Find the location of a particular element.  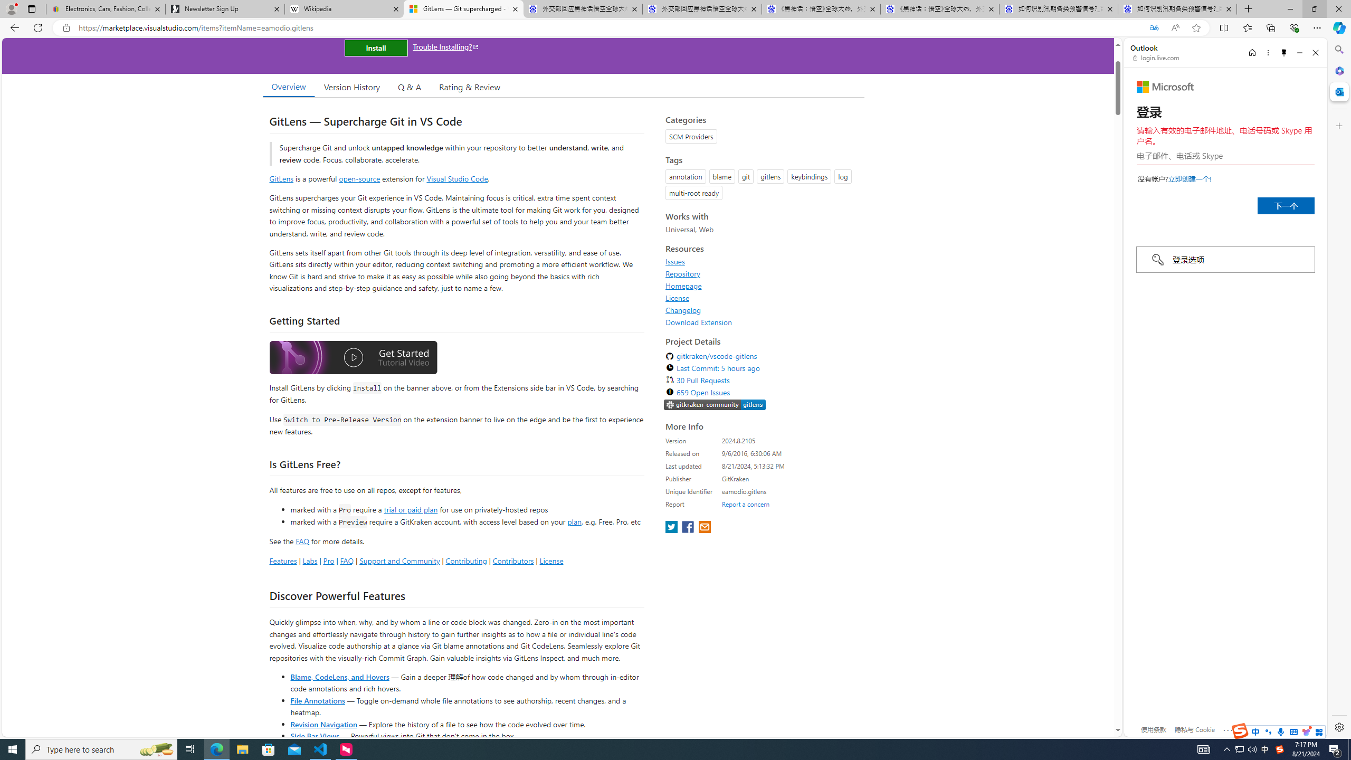

Issues is located at coordinates (675, 262).